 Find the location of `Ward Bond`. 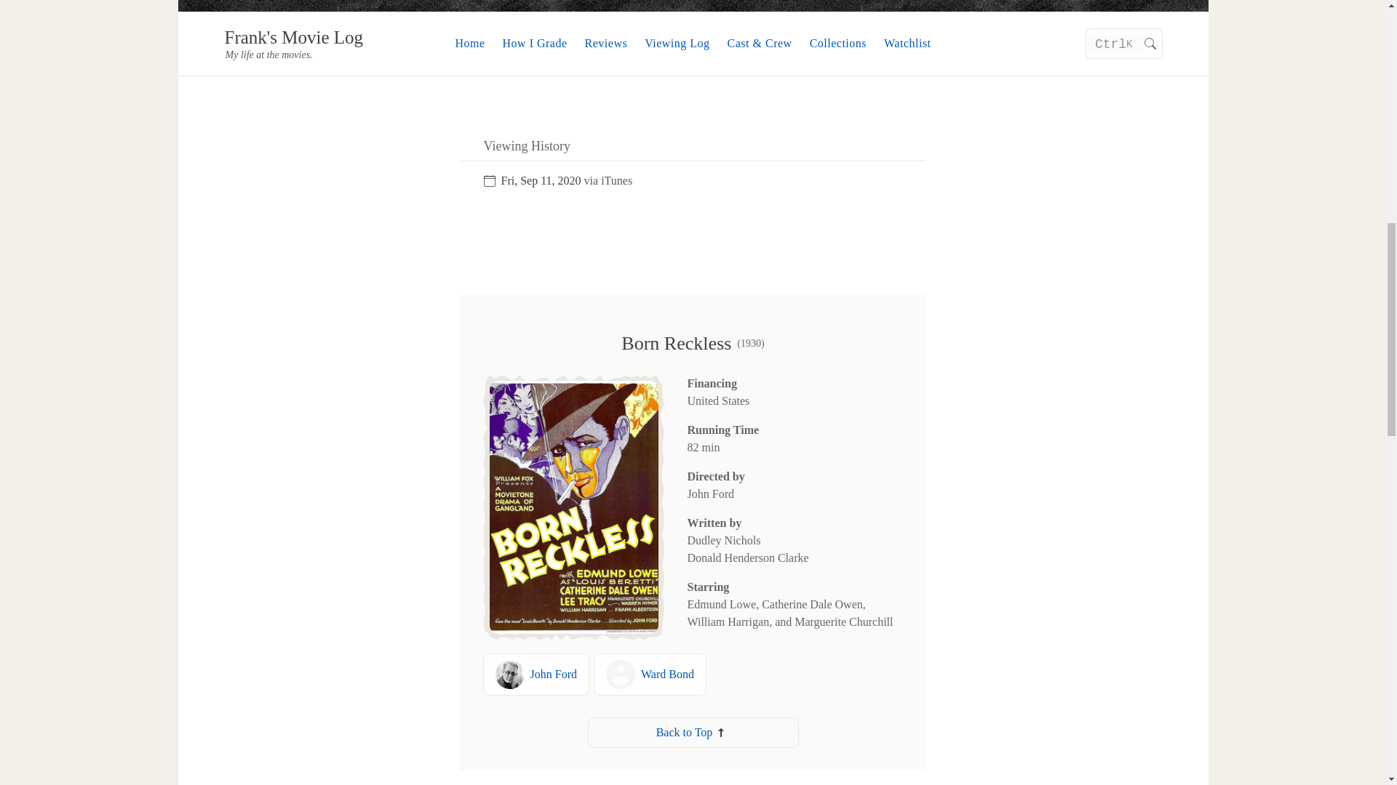

Ward Bond is located at coordinates (650, 674).